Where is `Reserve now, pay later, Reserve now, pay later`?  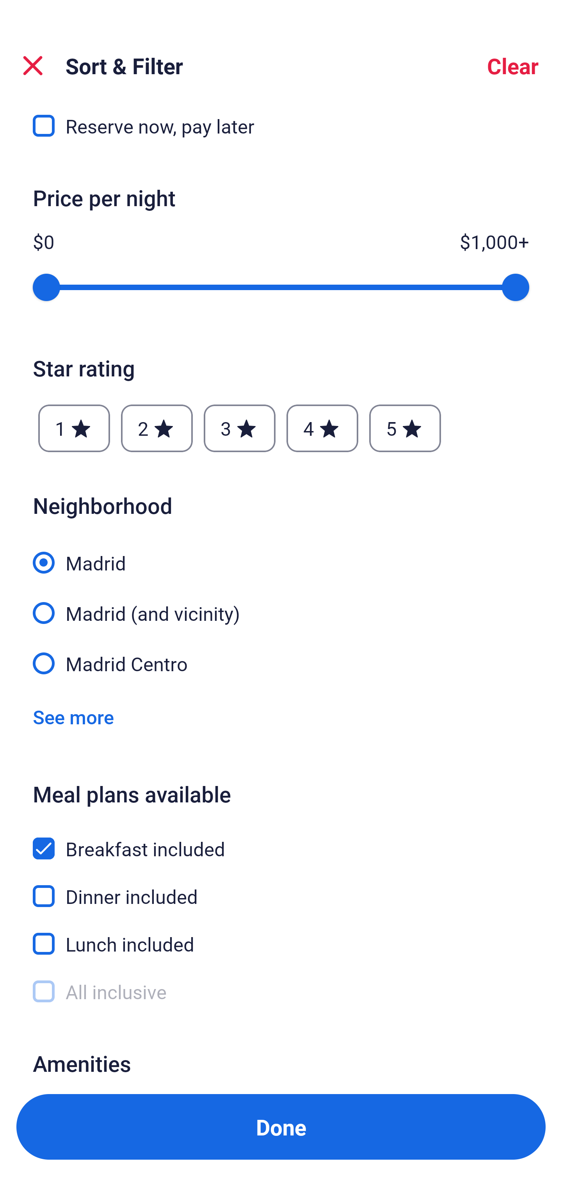 Reserve now, pay later, Reserve now, pay later is located at coordinates (281, 129).